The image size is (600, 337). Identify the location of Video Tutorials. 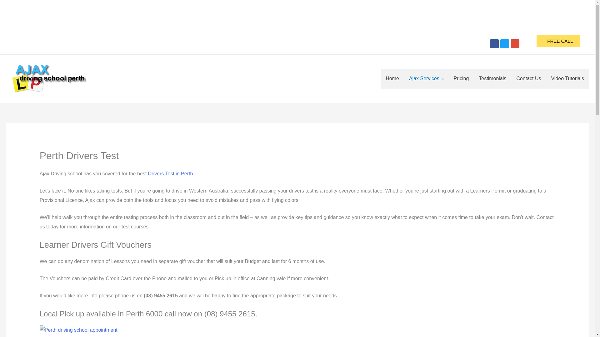
(567, 79).